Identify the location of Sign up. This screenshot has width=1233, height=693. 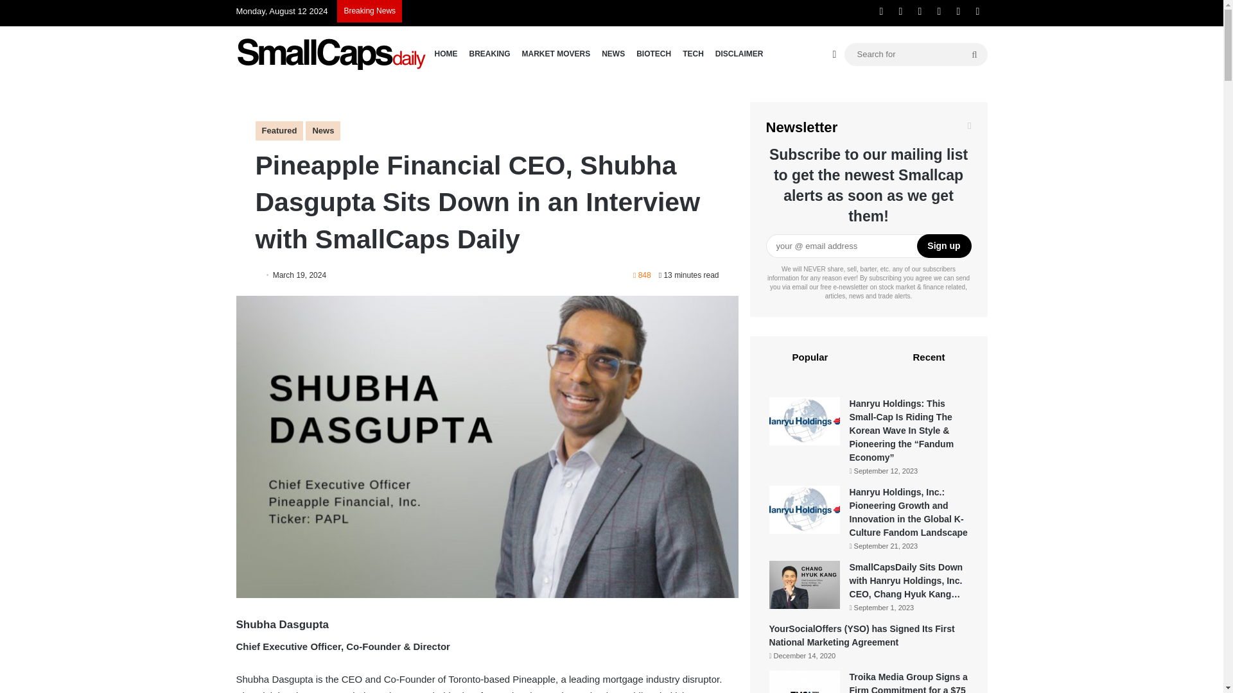
(944, 246).